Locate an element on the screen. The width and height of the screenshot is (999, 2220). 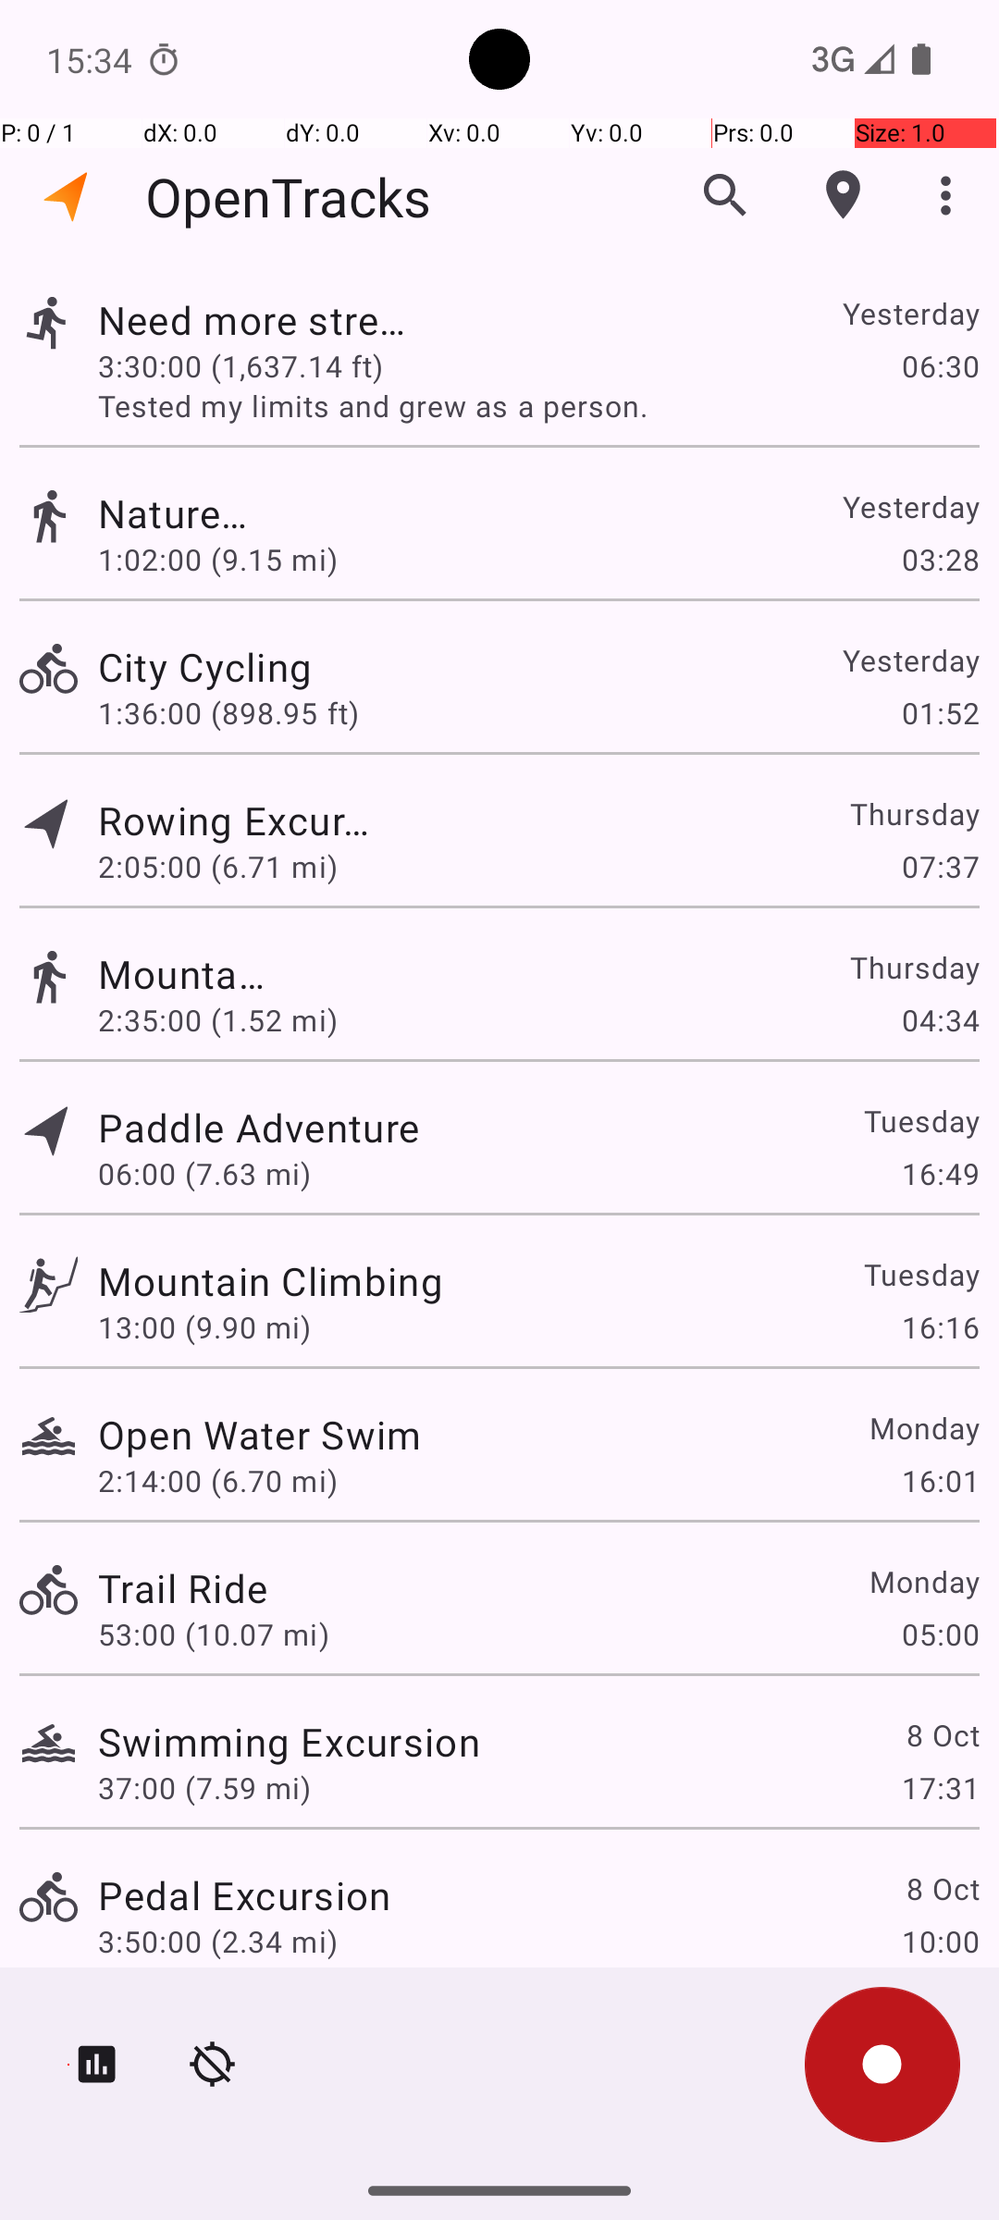
Rowing Excursion is located at coordinates (244, 820).